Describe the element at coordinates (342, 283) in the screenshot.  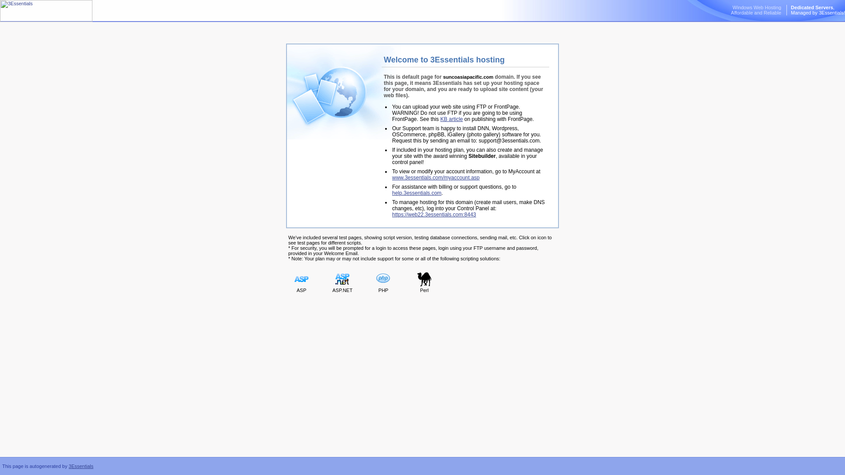
I see `ASP` at that location.